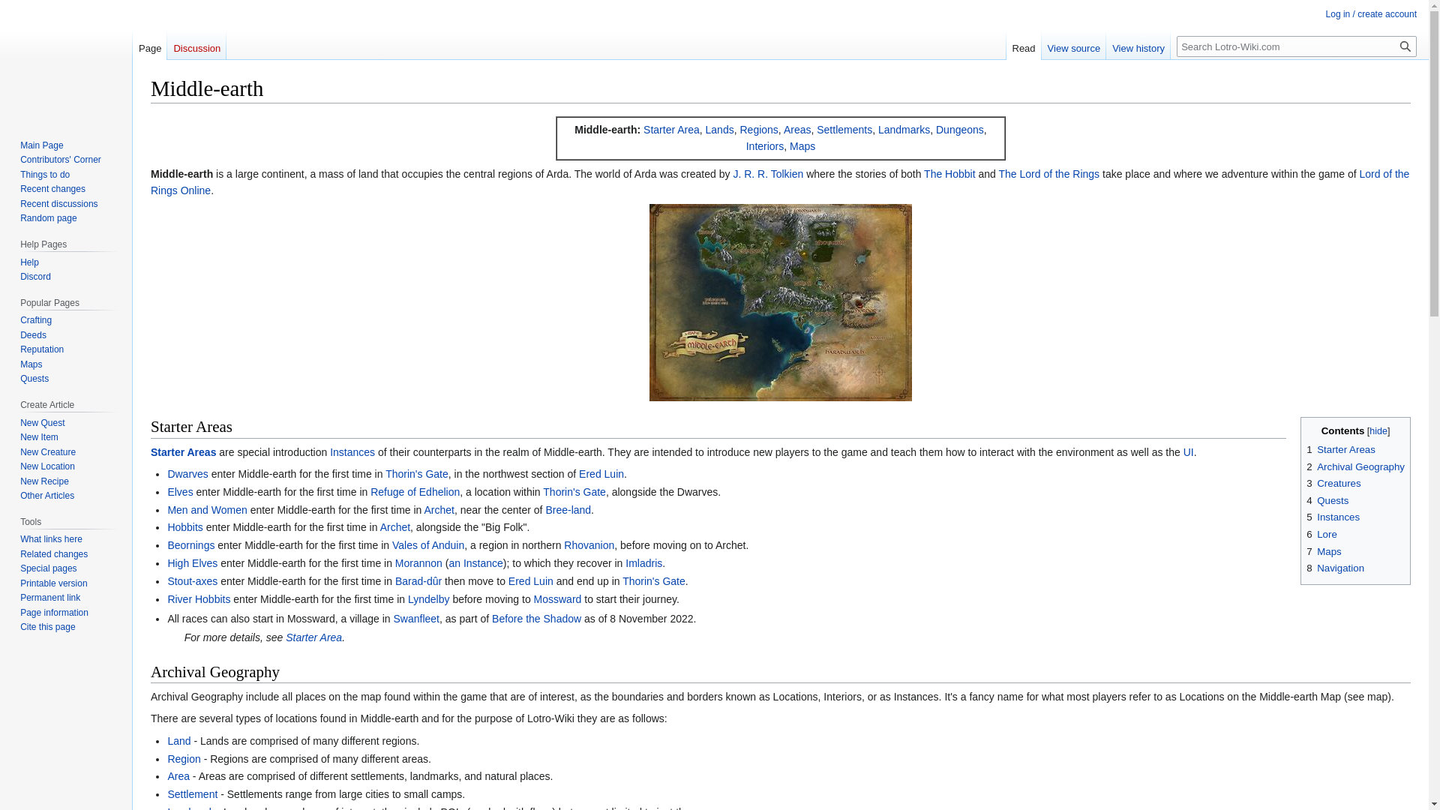  What do you see at coordinates (1048, 173) in the screenshot?
I see `The Lord of the Rings` at bounding box center [1048, 173].